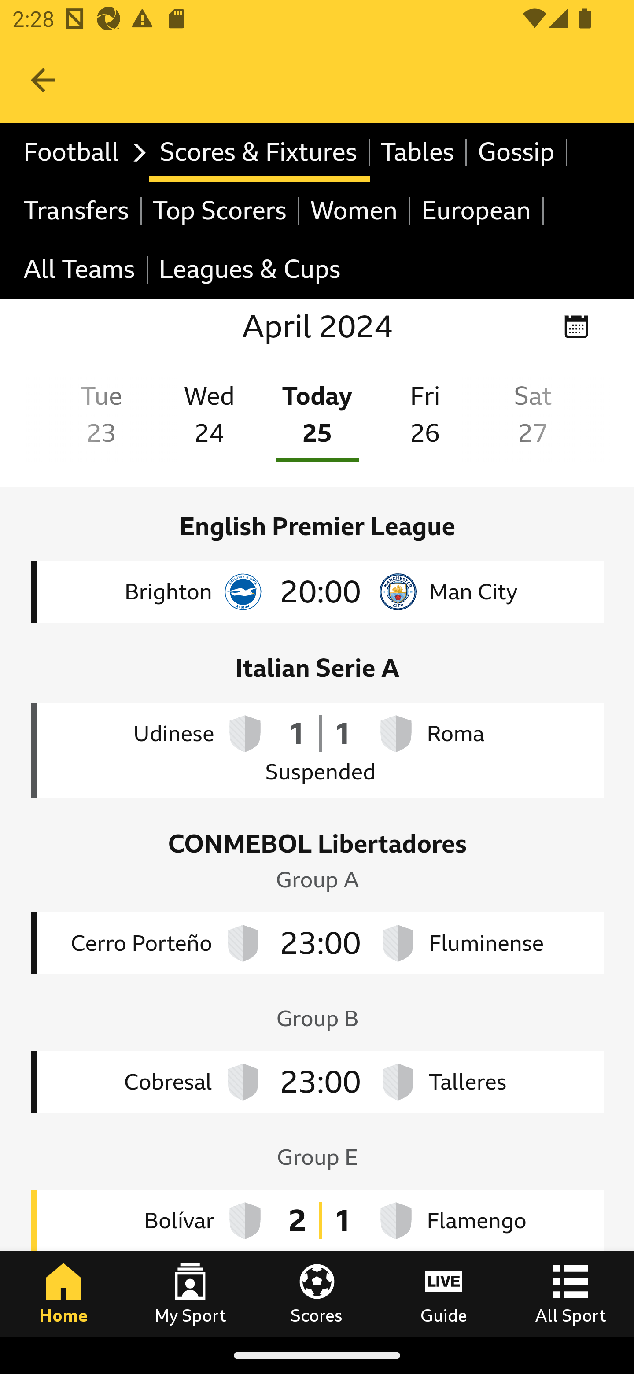 The width and height of the screenshot is (634, 1374). I want to click on All Sport, so click(571, 1293).